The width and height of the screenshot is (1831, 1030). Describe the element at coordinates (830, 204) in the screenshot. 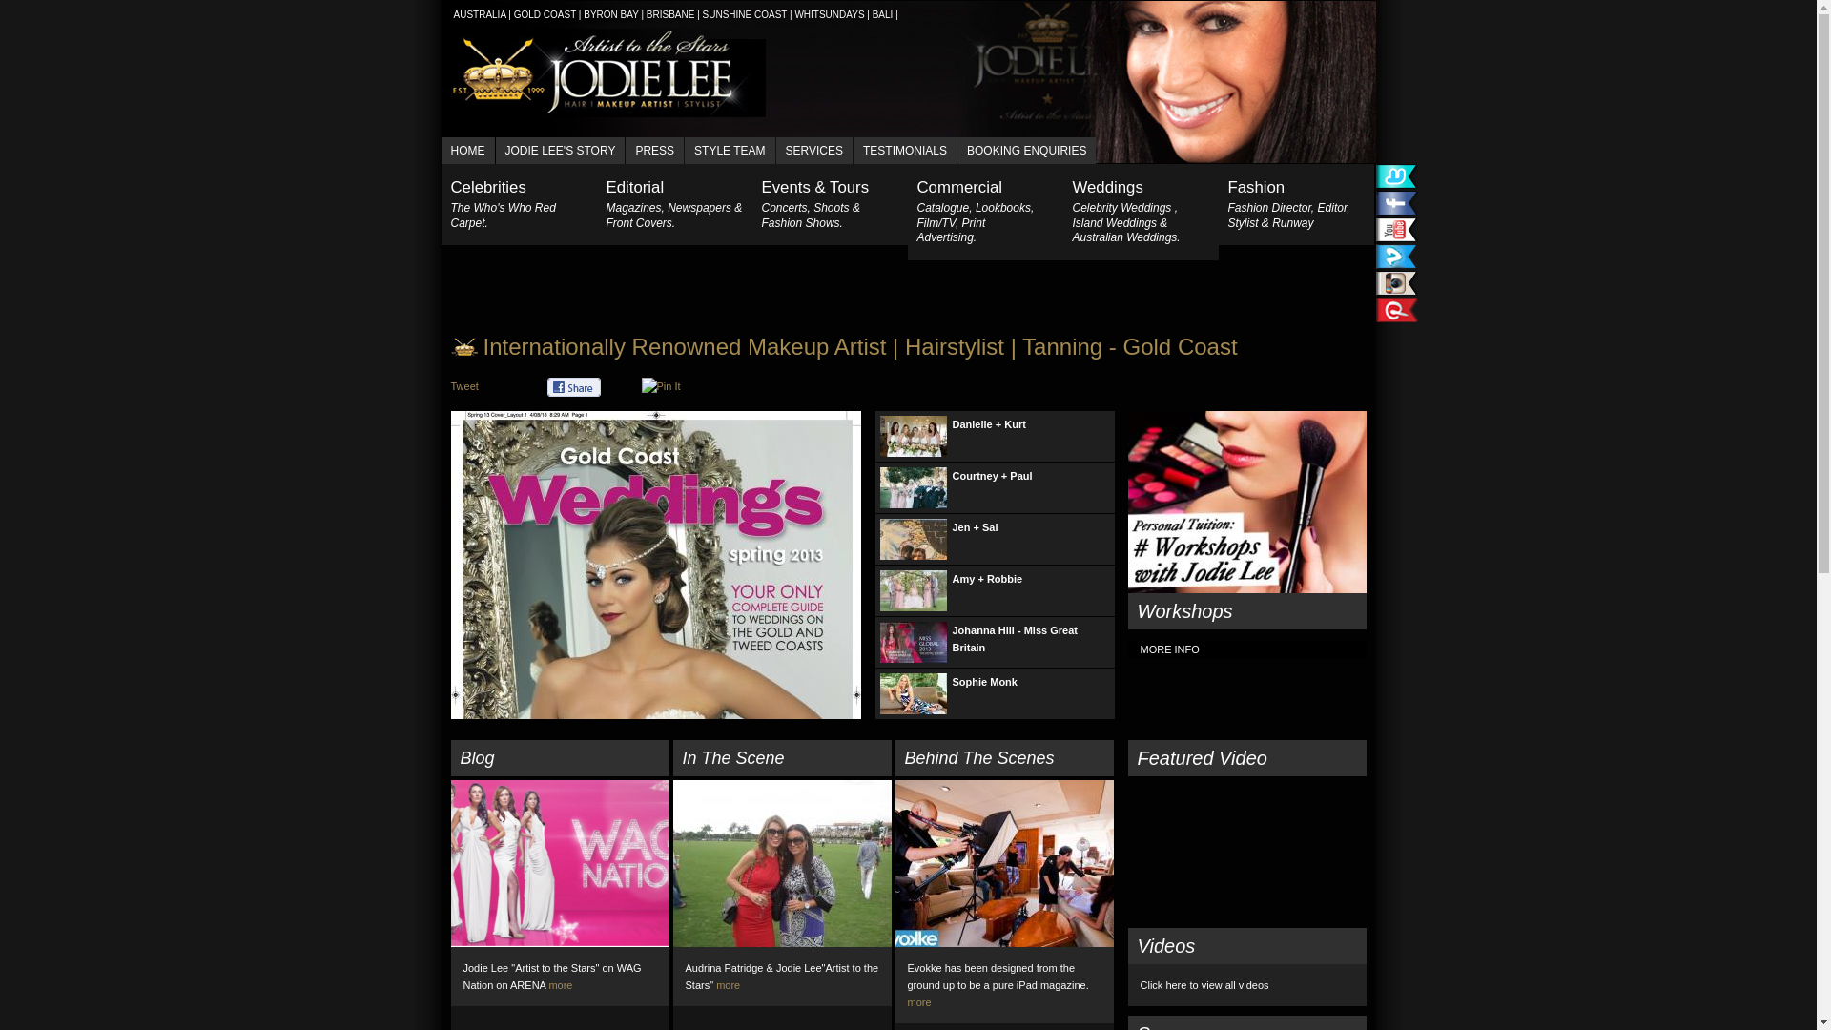

I see `Events & Tours
Concerts, Shoots & Fashion Shows.` at that location.